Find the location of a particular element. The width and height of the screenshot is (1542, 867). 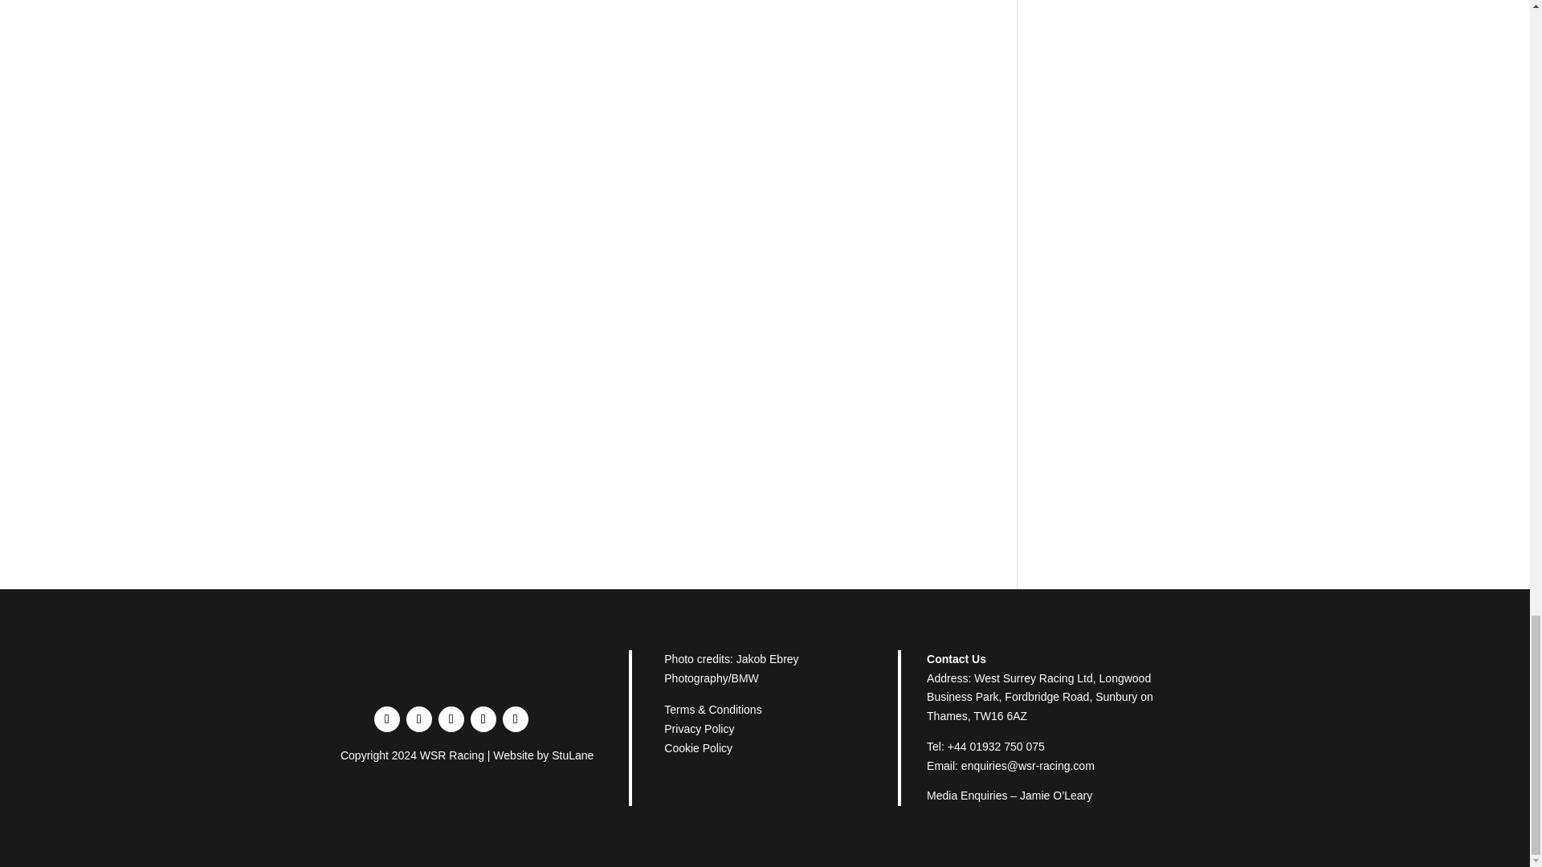

Follow on X is located at coordinates (451, 719).